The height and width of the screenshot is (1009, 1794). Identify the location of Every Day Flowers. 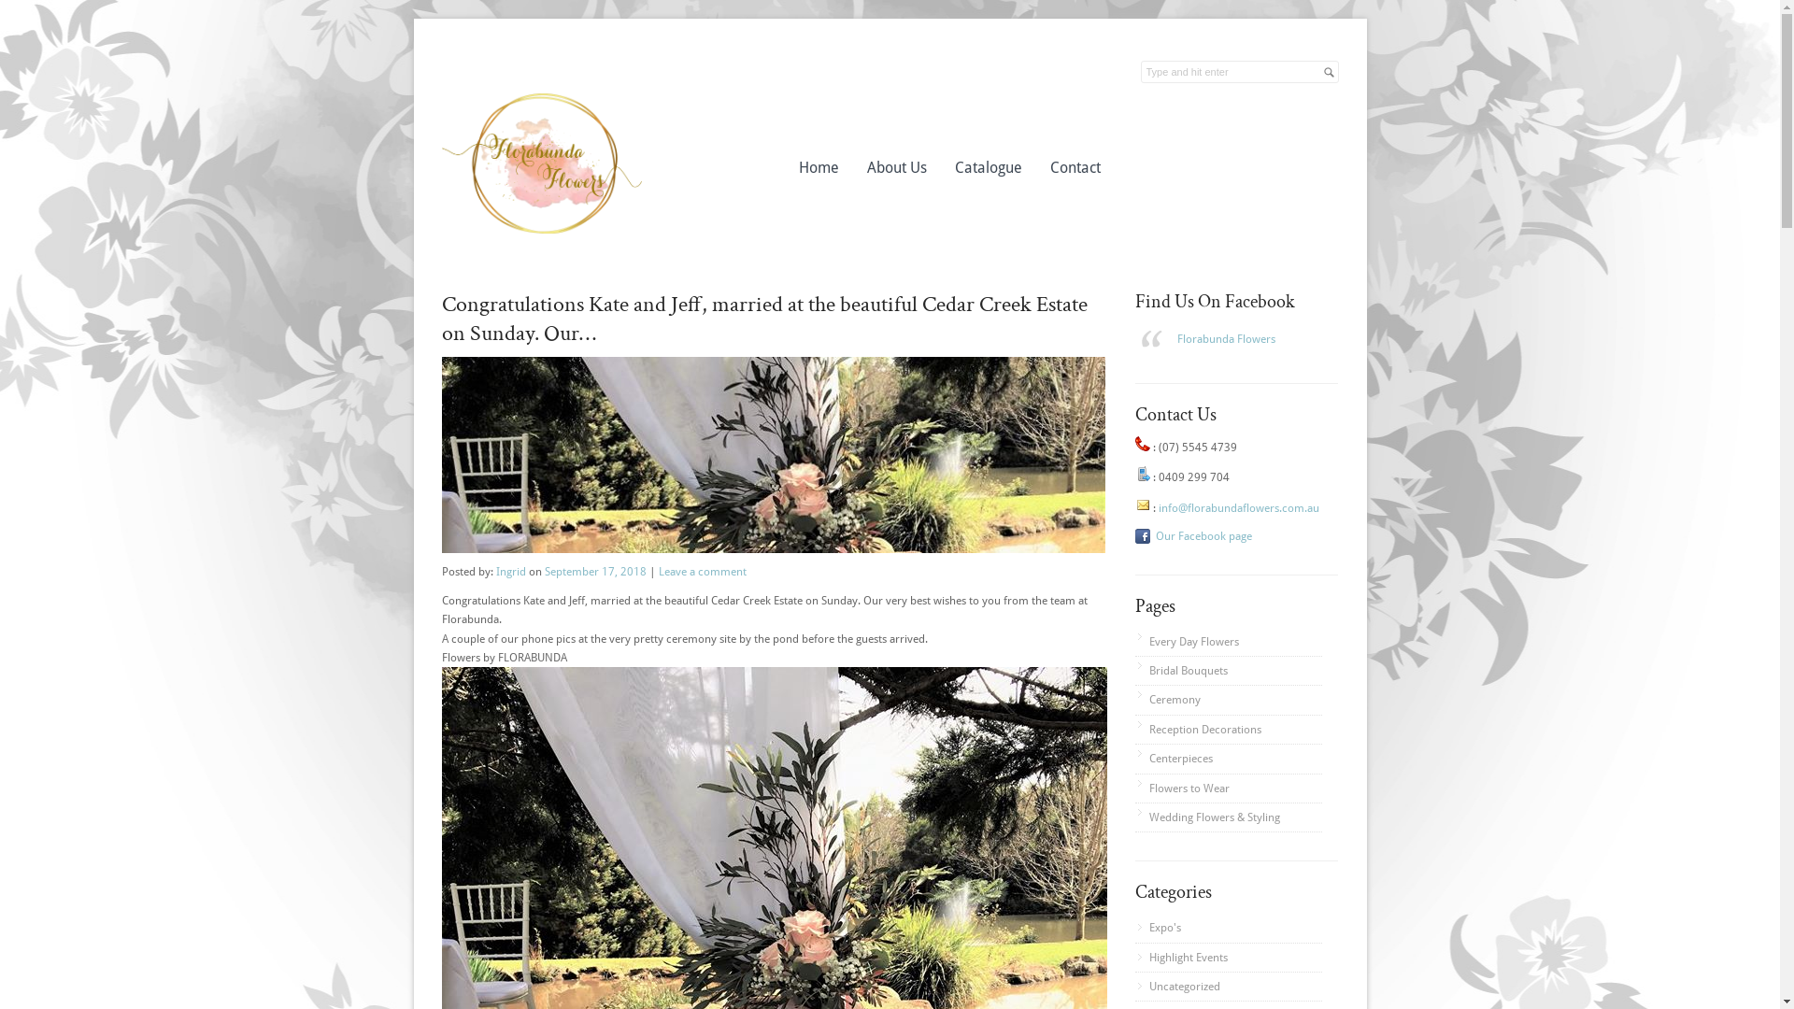
(1190, 642).